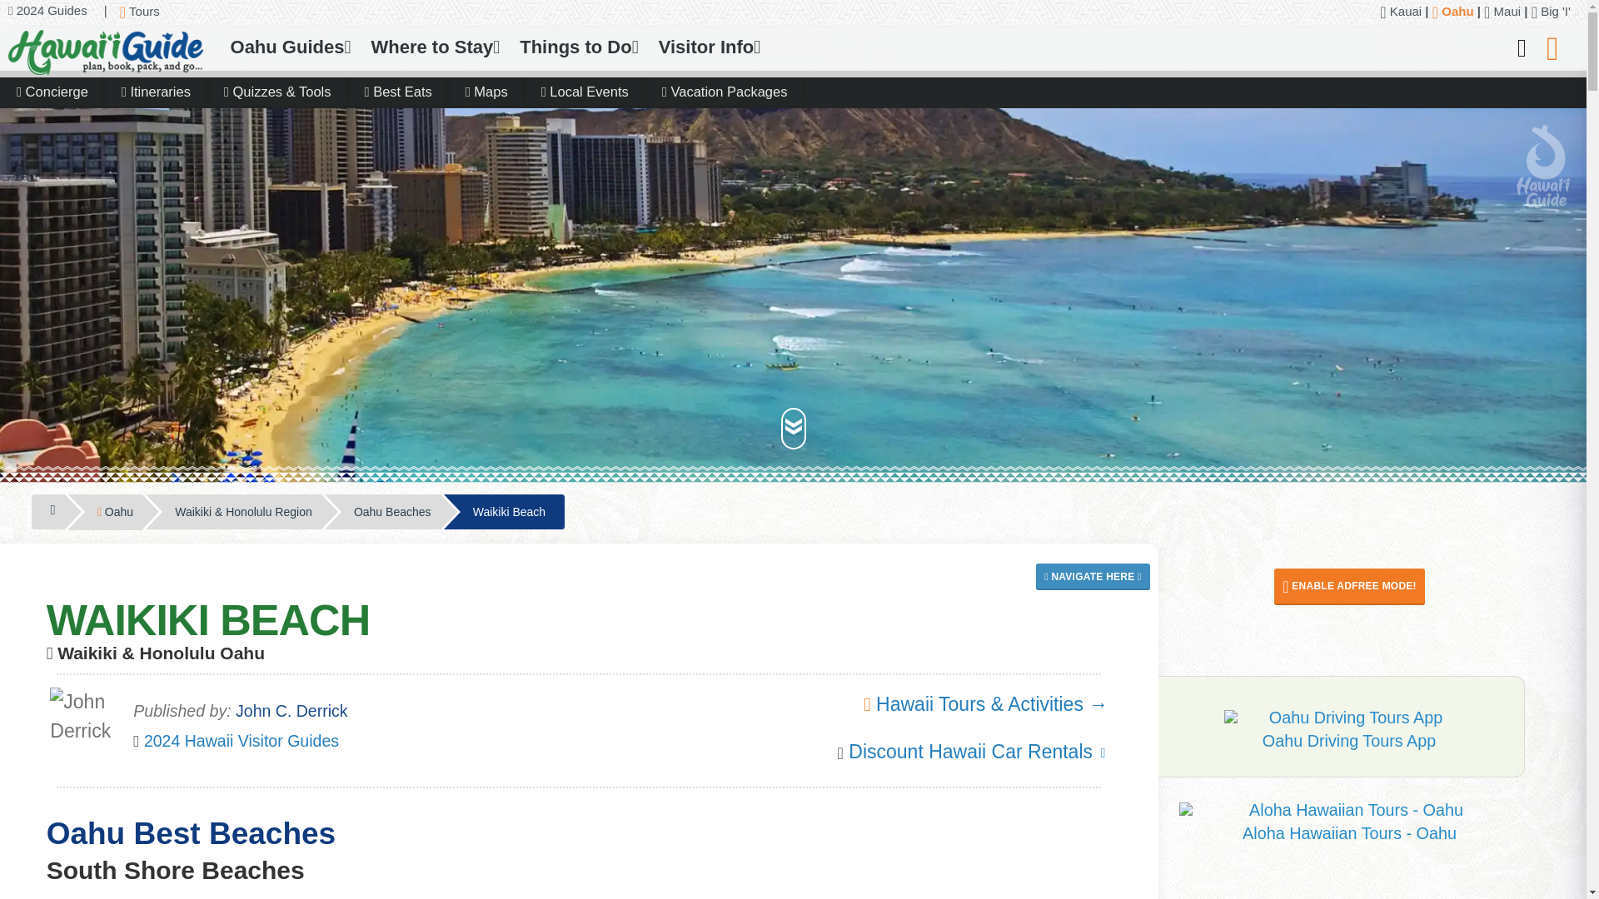 This screenshot has width=1599, height=899. Describe the element at coordinates (1400, 11) in the screenshot. I see `Kauai Travel Guide` at that location.